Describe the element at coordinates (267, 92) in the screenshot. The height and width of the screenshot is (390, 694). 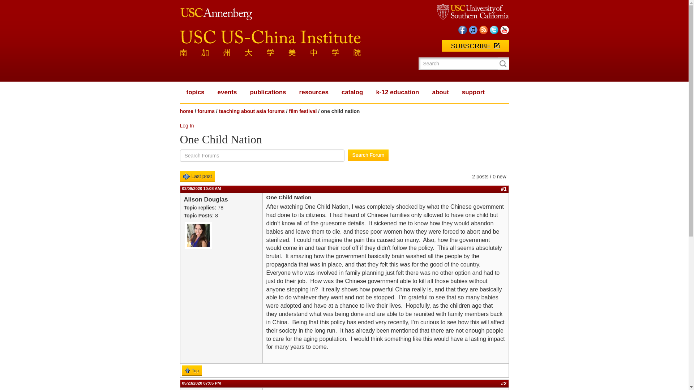
I see `publications` at that location.